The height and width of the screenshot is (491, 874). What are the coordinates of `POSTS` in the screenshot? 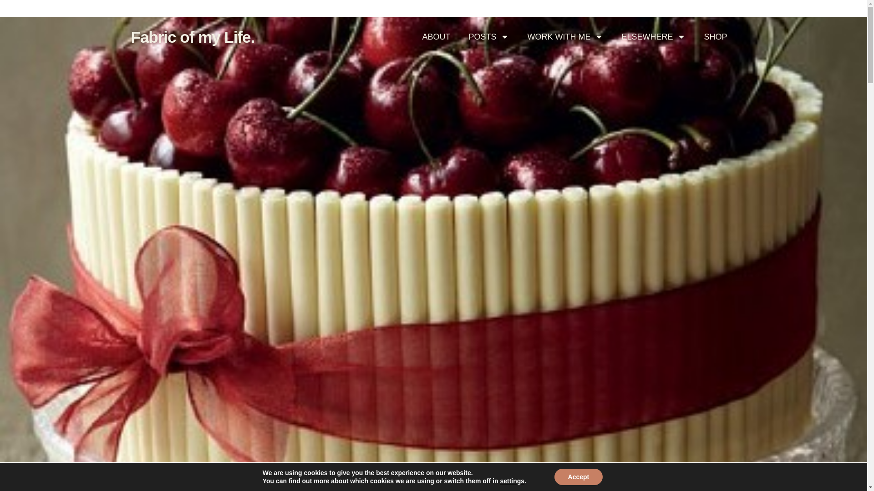 It's located at (489, 36).